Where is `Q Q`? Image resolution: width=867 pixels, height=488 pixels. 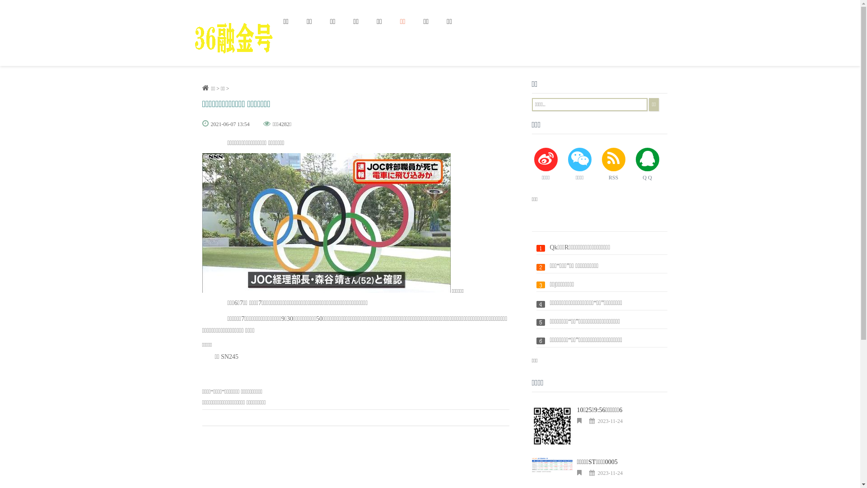 Q Q is located at coordinates (648, 164).